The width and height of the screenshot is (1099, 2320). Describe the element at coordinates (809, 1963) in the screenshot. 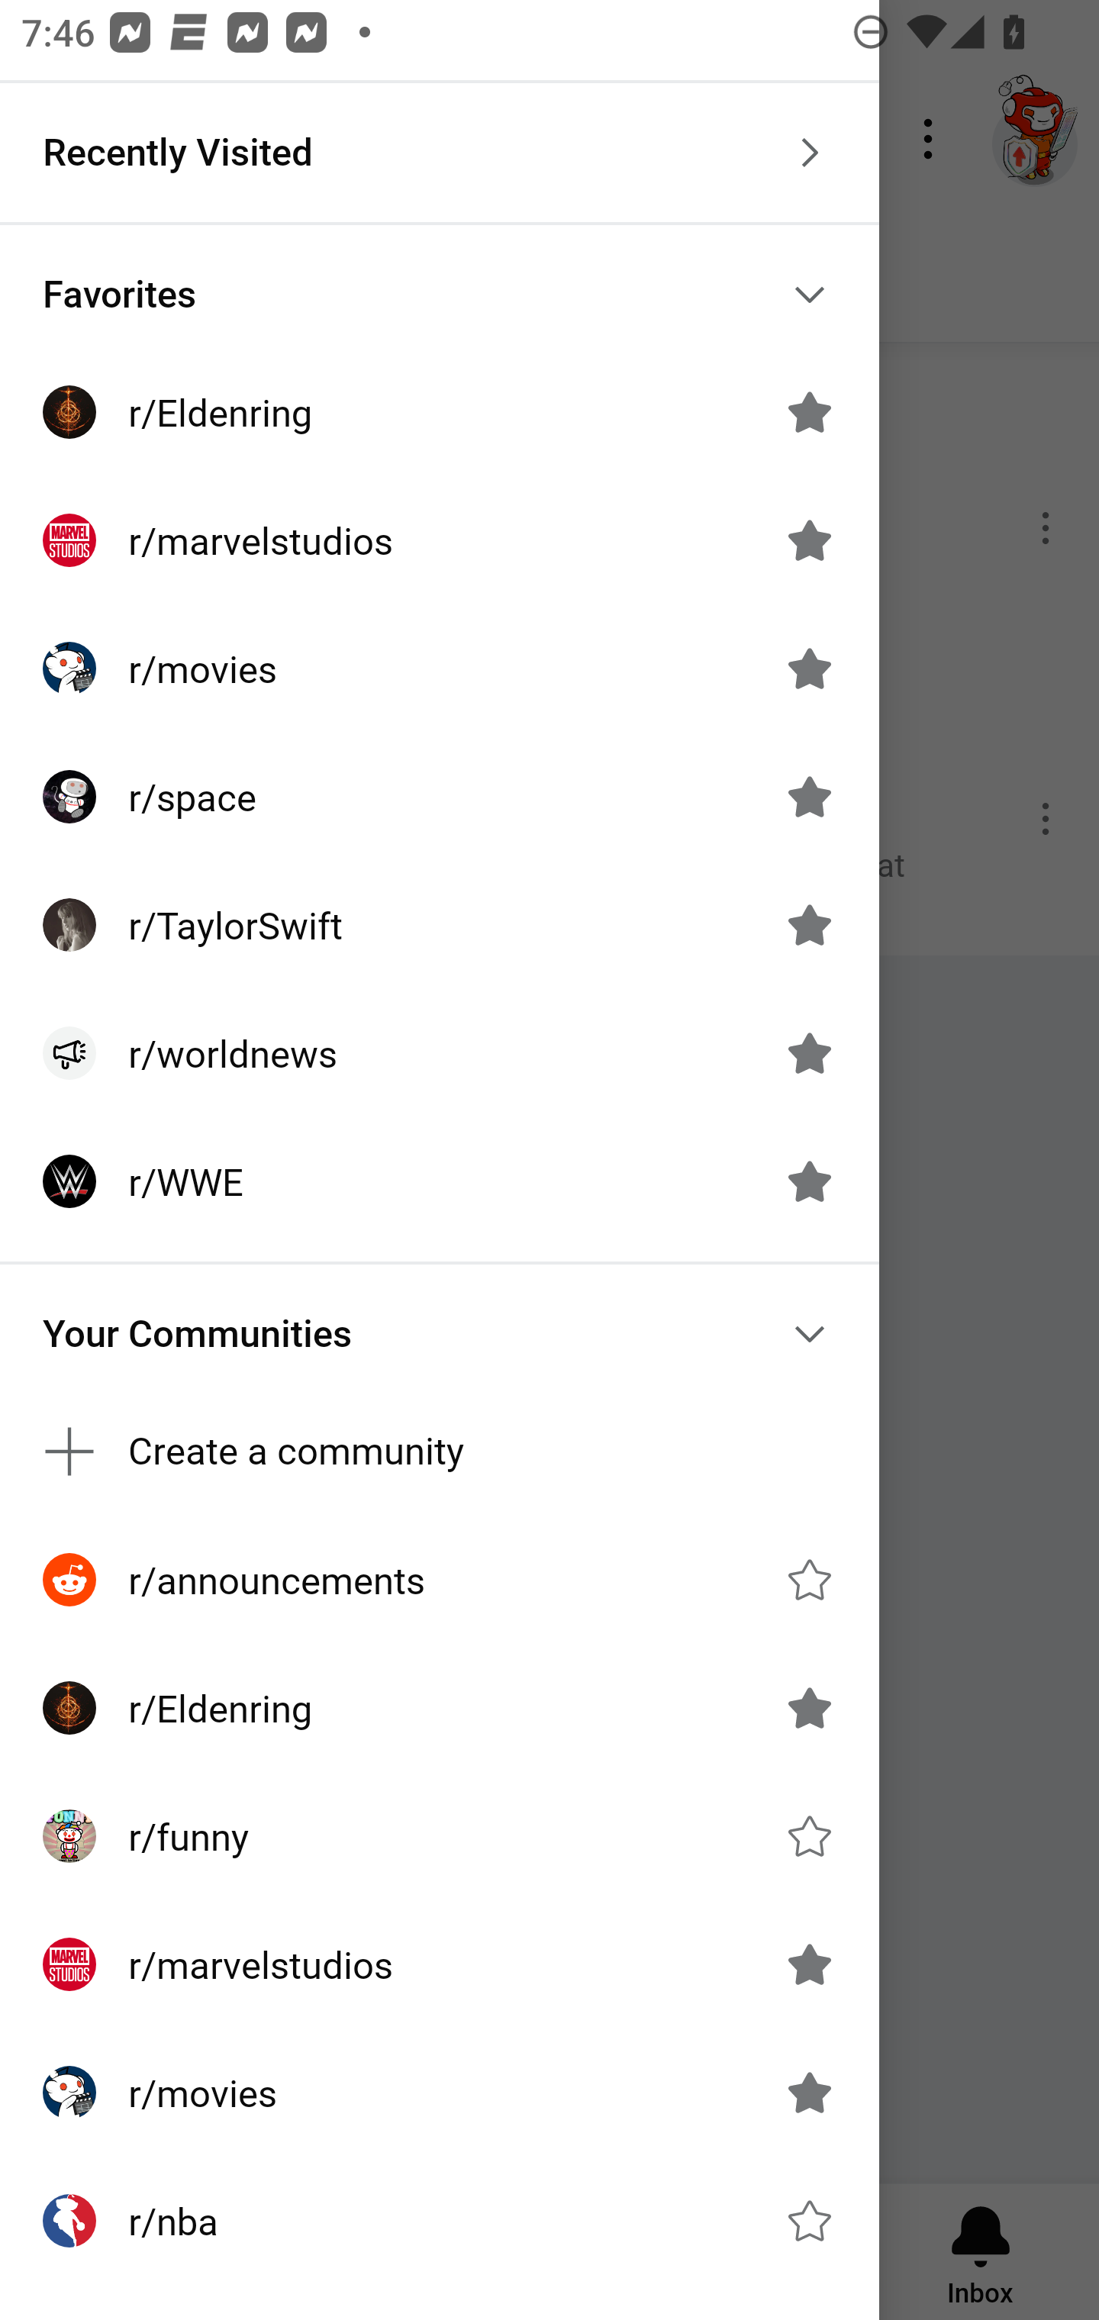

I see `Unfavorite r/marvelstudios` at that location.